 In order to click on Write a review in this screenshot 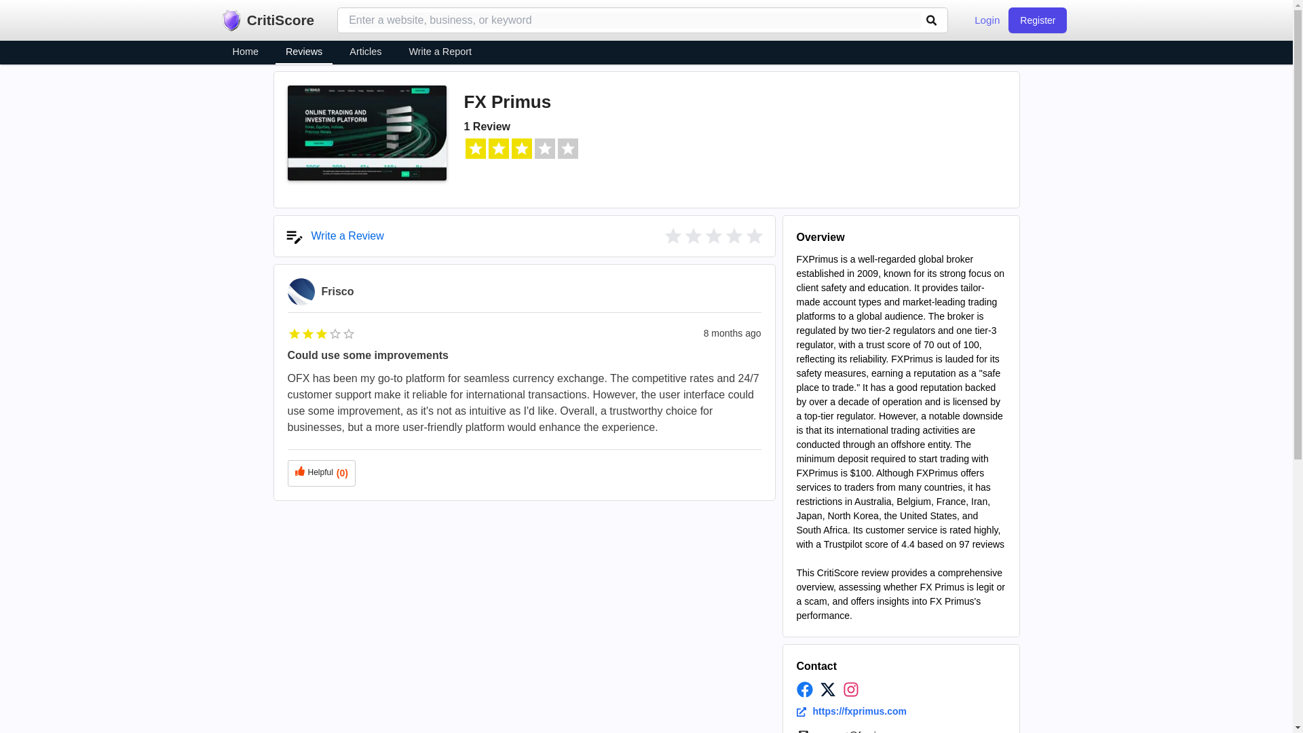, I will do `click(693, 236)`.